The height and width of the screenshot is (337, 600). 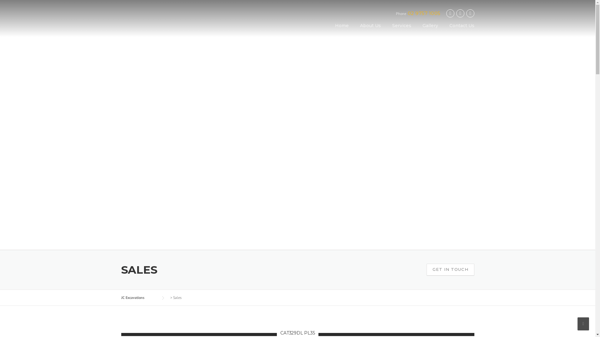 What do you see at coordinates (430, 31) in the screenshot?
I see `Gallery` at bounding box center [430, 31].